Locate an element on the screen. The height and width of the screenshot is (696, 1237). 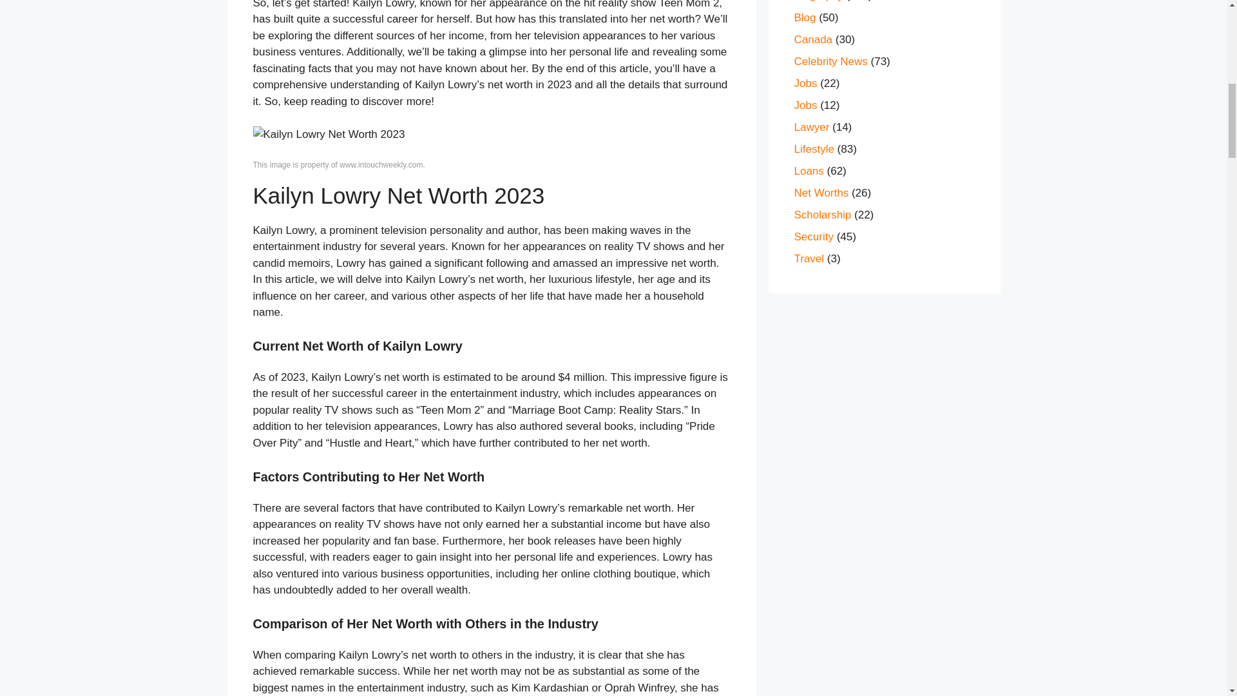
Net Worths is located at coordinates (821, 193).